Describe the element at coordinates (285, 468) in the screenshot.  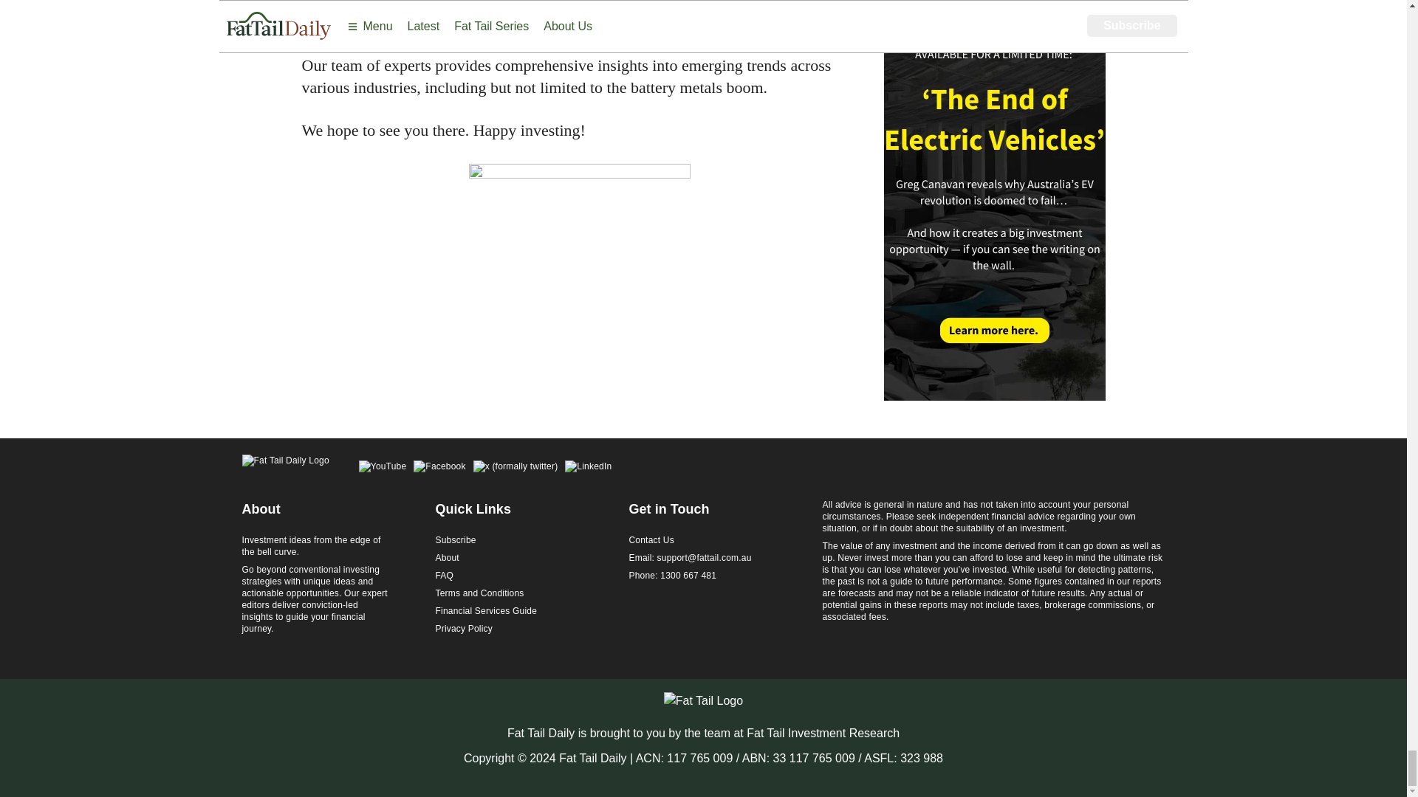
I see `Fat Tail Daily Home` at that location.